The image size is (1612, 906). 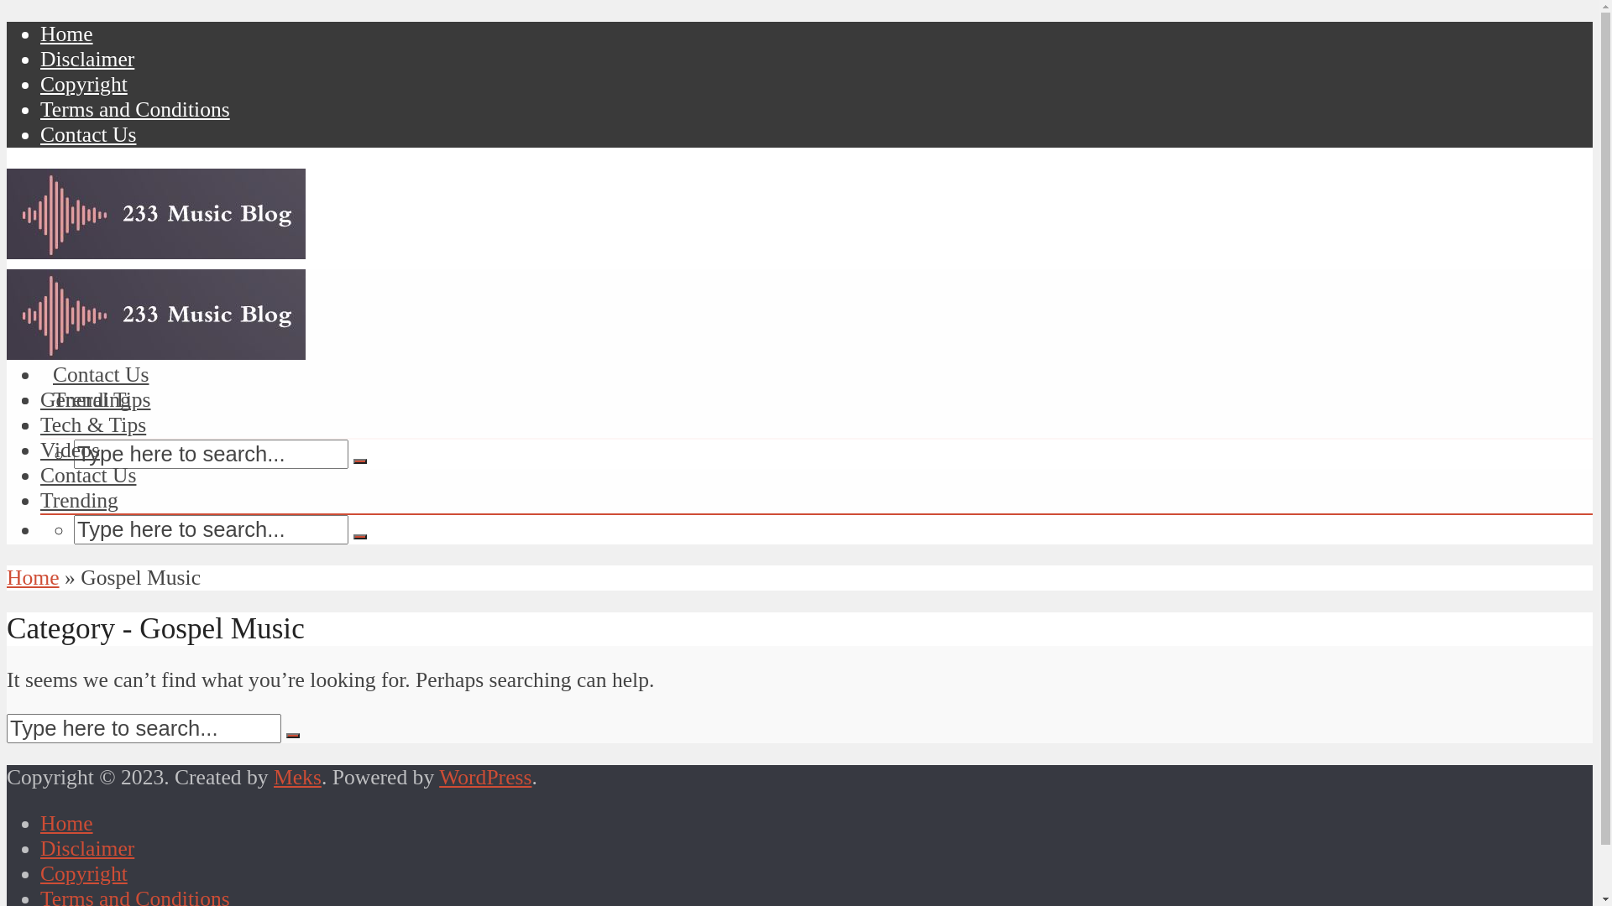 What do you see at coordinates (82, 349) in the screenshot?
I see `Videos` at bounding box center [82, 349].